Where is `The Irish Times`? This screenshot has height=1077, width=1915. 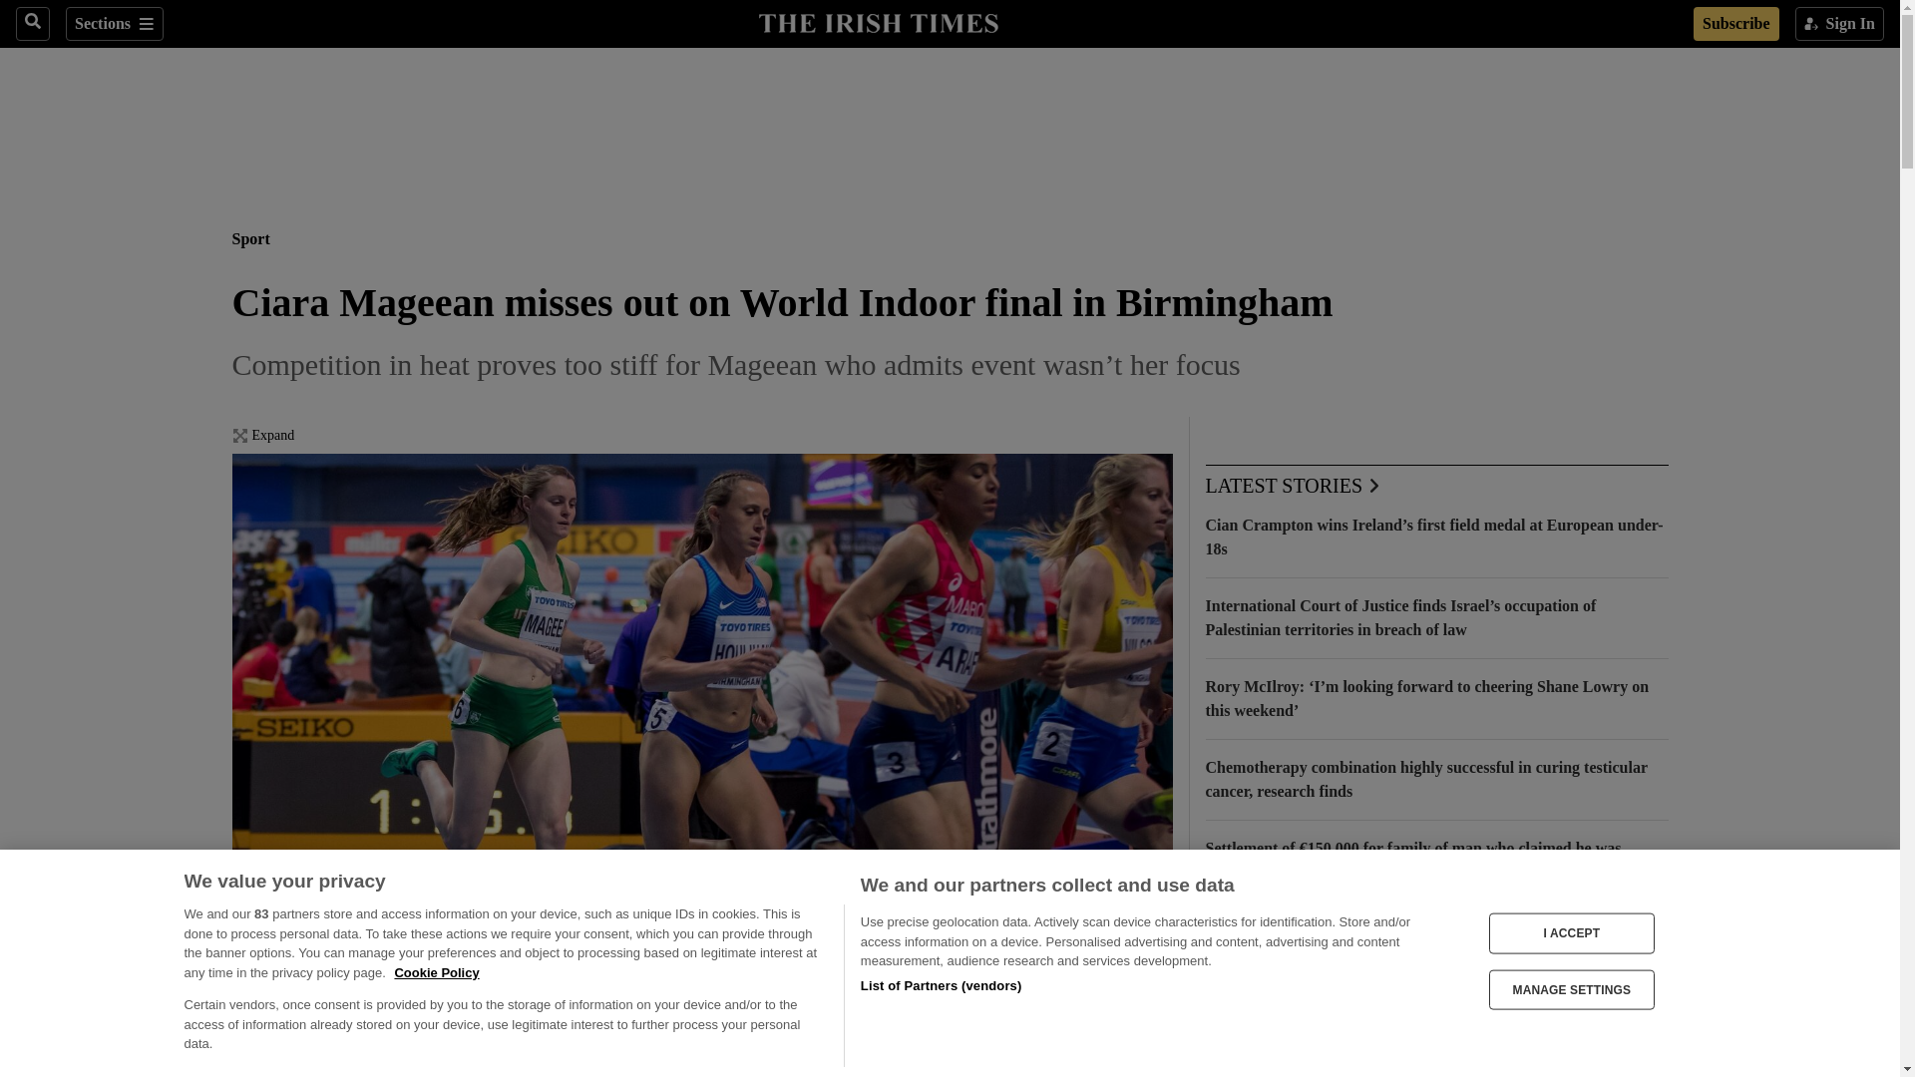 The Irish Times is located at coordinates (878, 21).